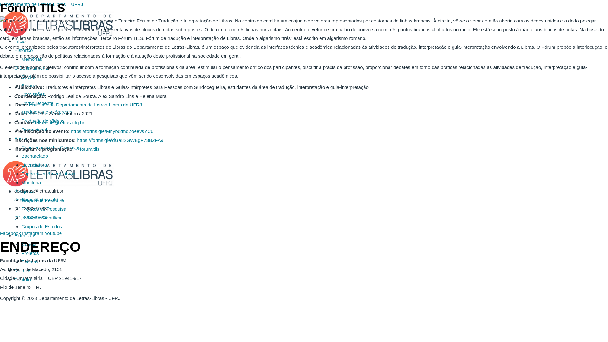  What do you see at coordinates (32, 68) in the screenshot?
I see `O Departamento` at bounding box center [32, 68].